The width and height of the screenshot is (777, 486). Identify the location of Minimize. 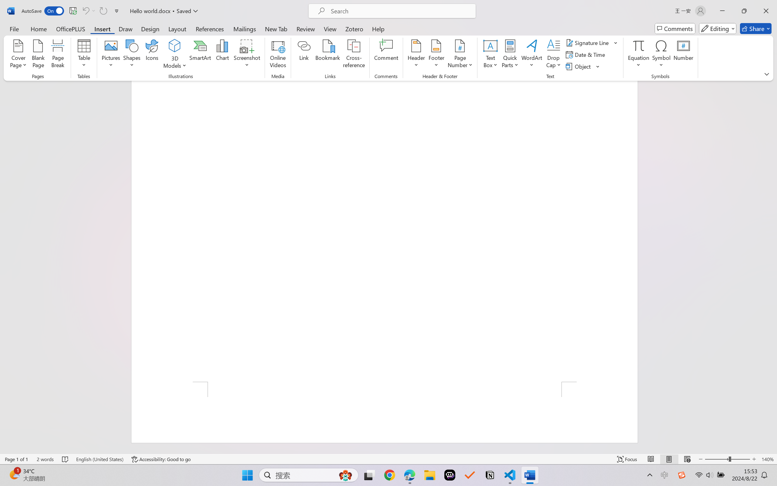
(722, 11).